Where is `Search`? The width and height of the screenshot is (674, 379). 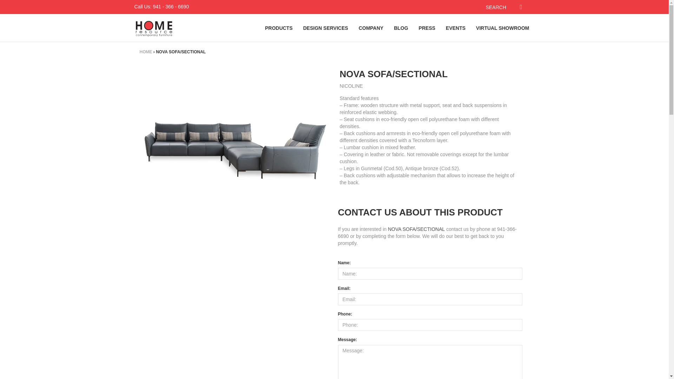 Search is located at coordinates (524, 7).